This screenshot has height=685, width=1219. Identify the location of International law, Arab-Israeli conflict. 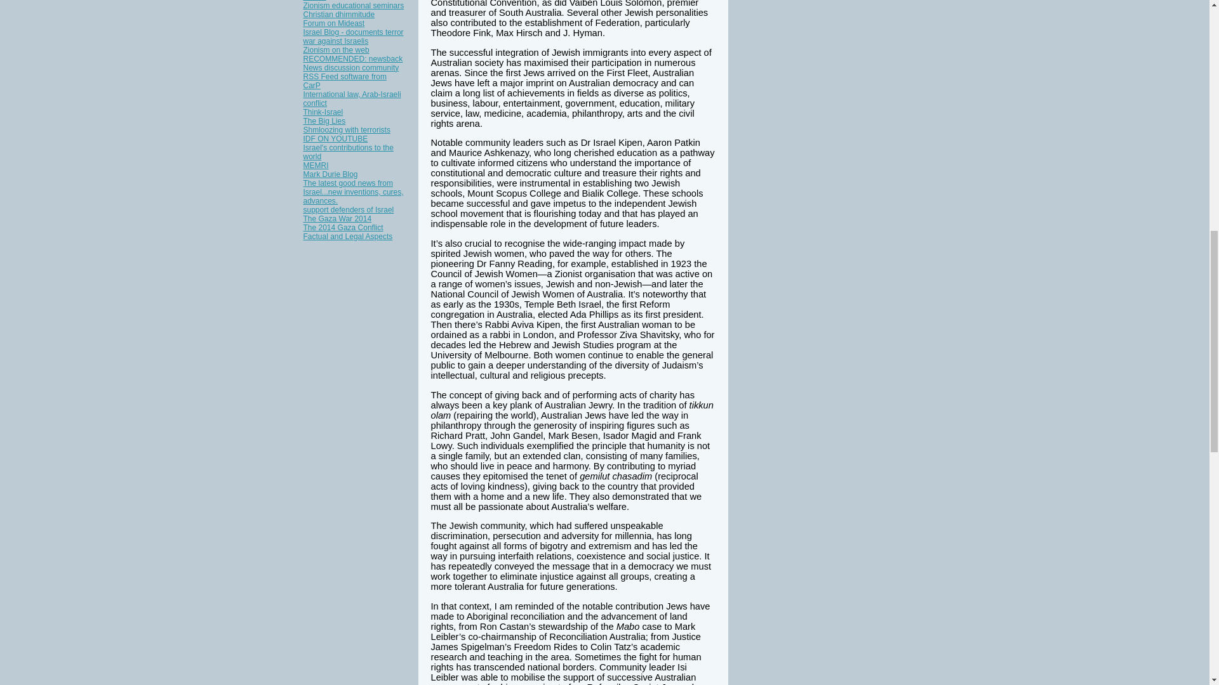
(352, 98).